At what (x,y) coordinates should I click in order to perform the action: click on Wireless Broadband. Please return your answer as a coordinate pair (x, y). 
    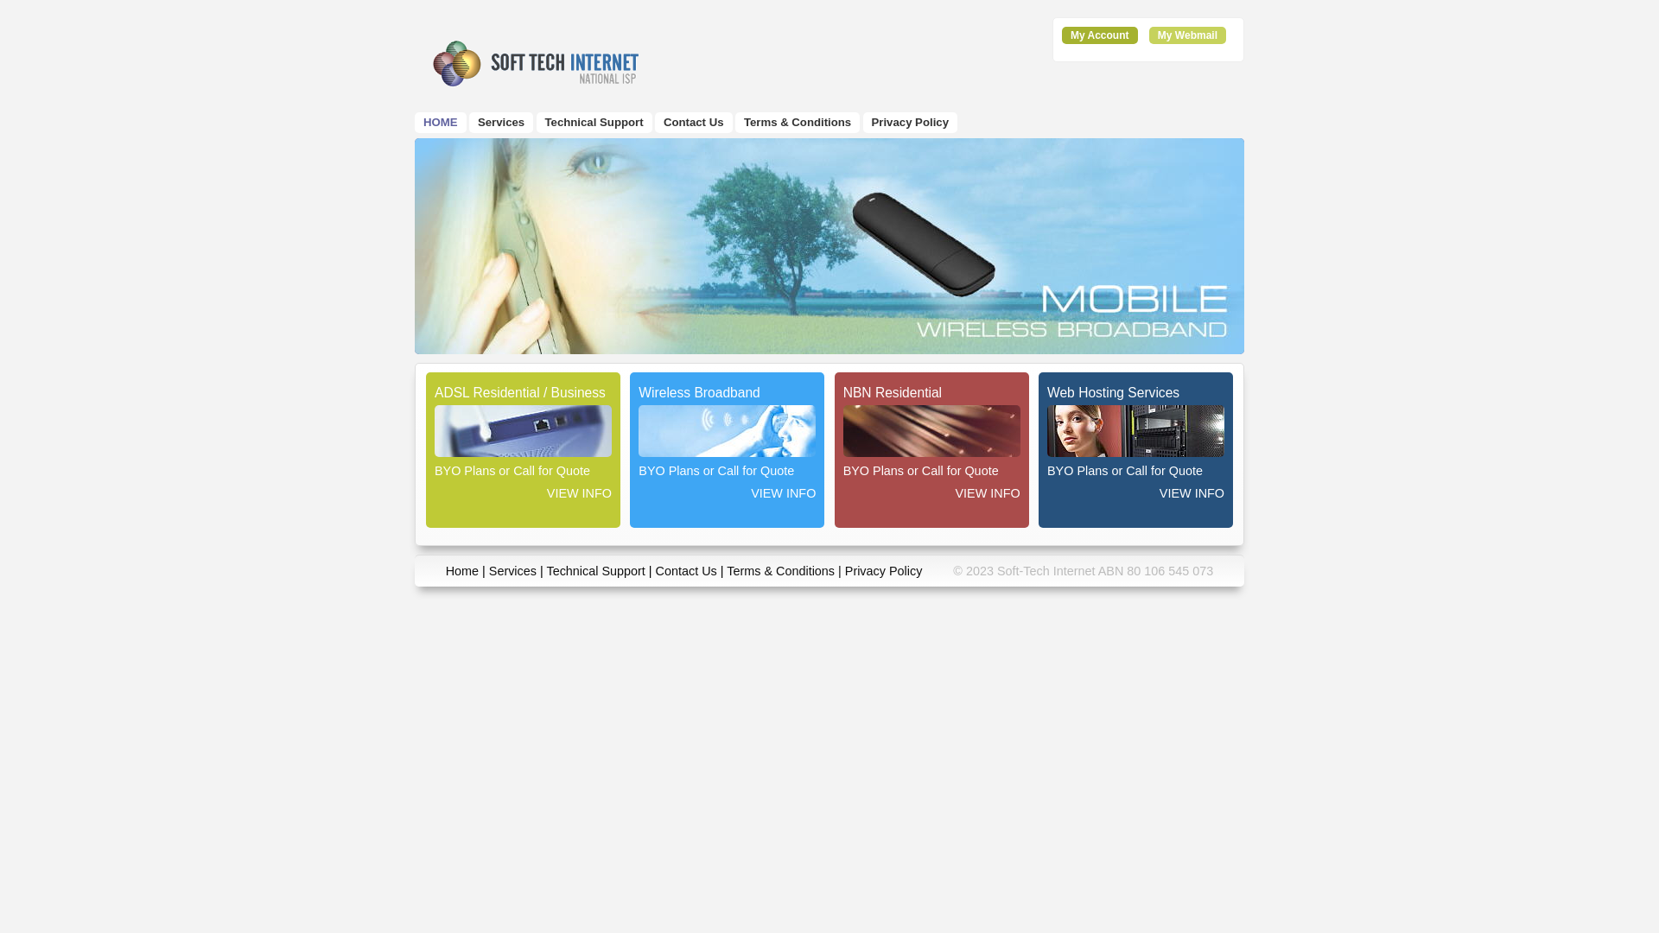
    Looking at the image, I should click on (829, 246).